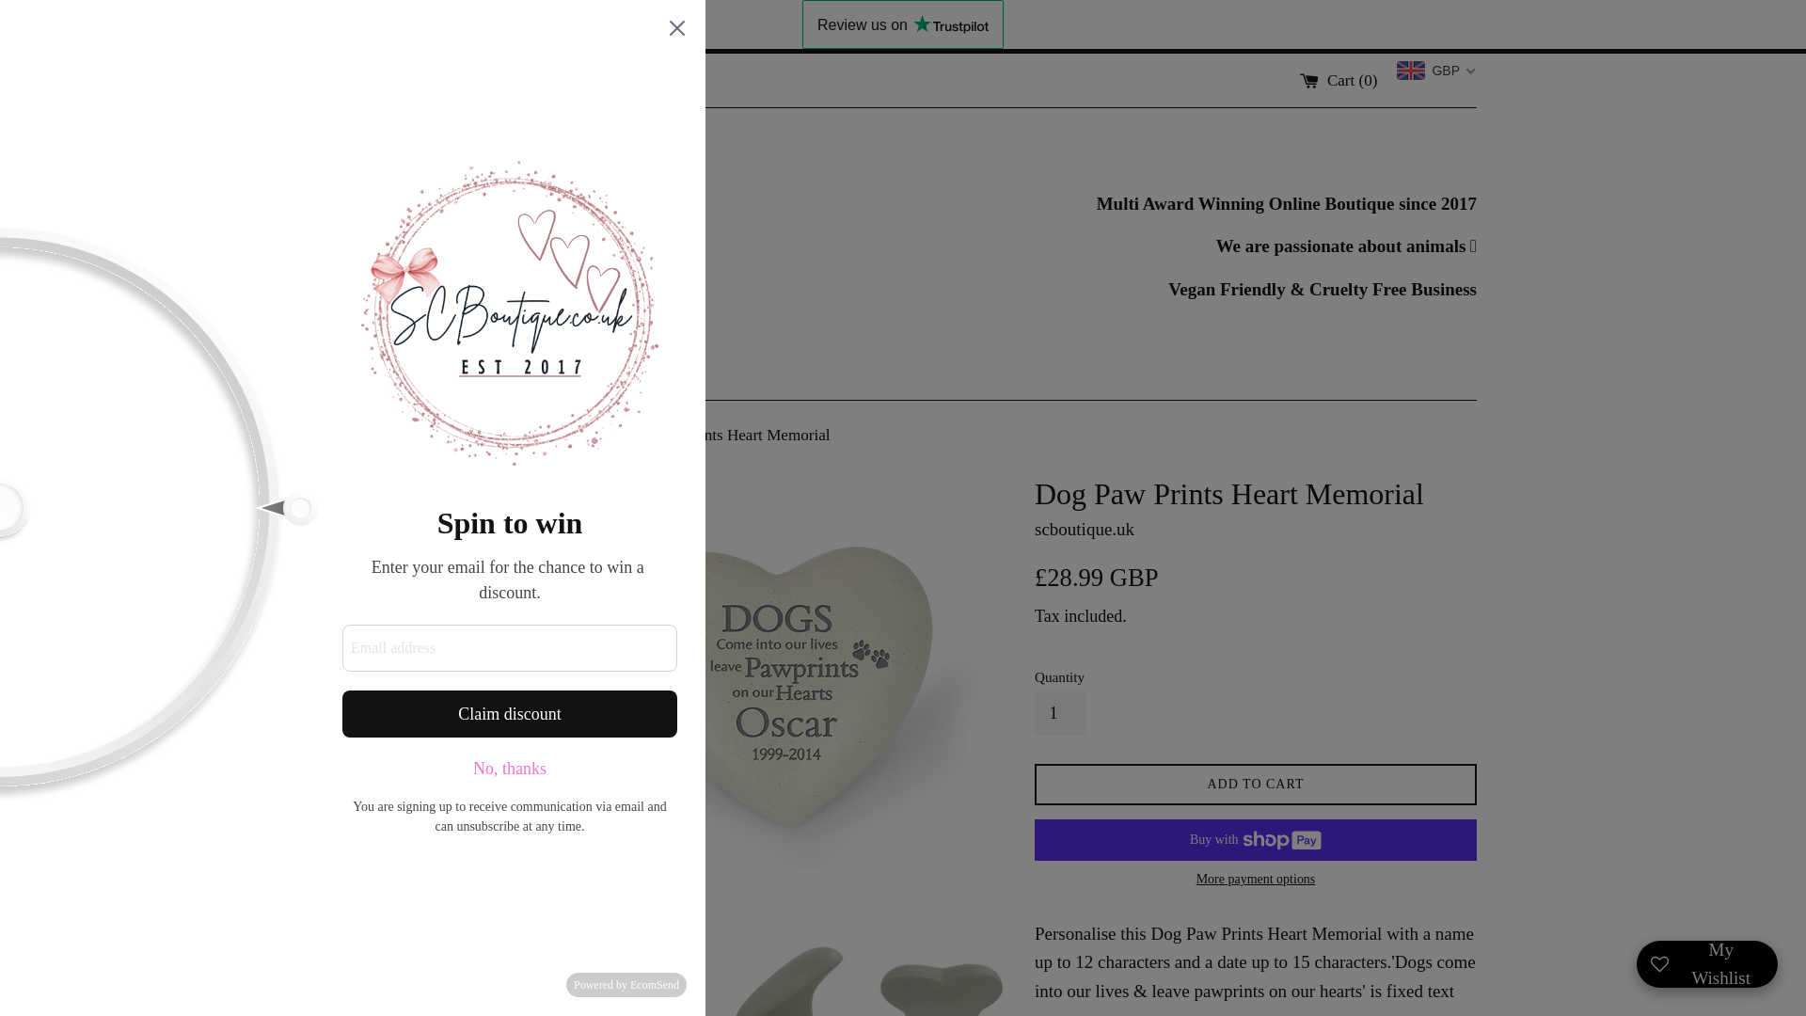 The height and width of the screenshot is (1016, 1806). Describe the element at coordinates (585, 435) in the screenshot. I see `Back to the frontpage` at that location.